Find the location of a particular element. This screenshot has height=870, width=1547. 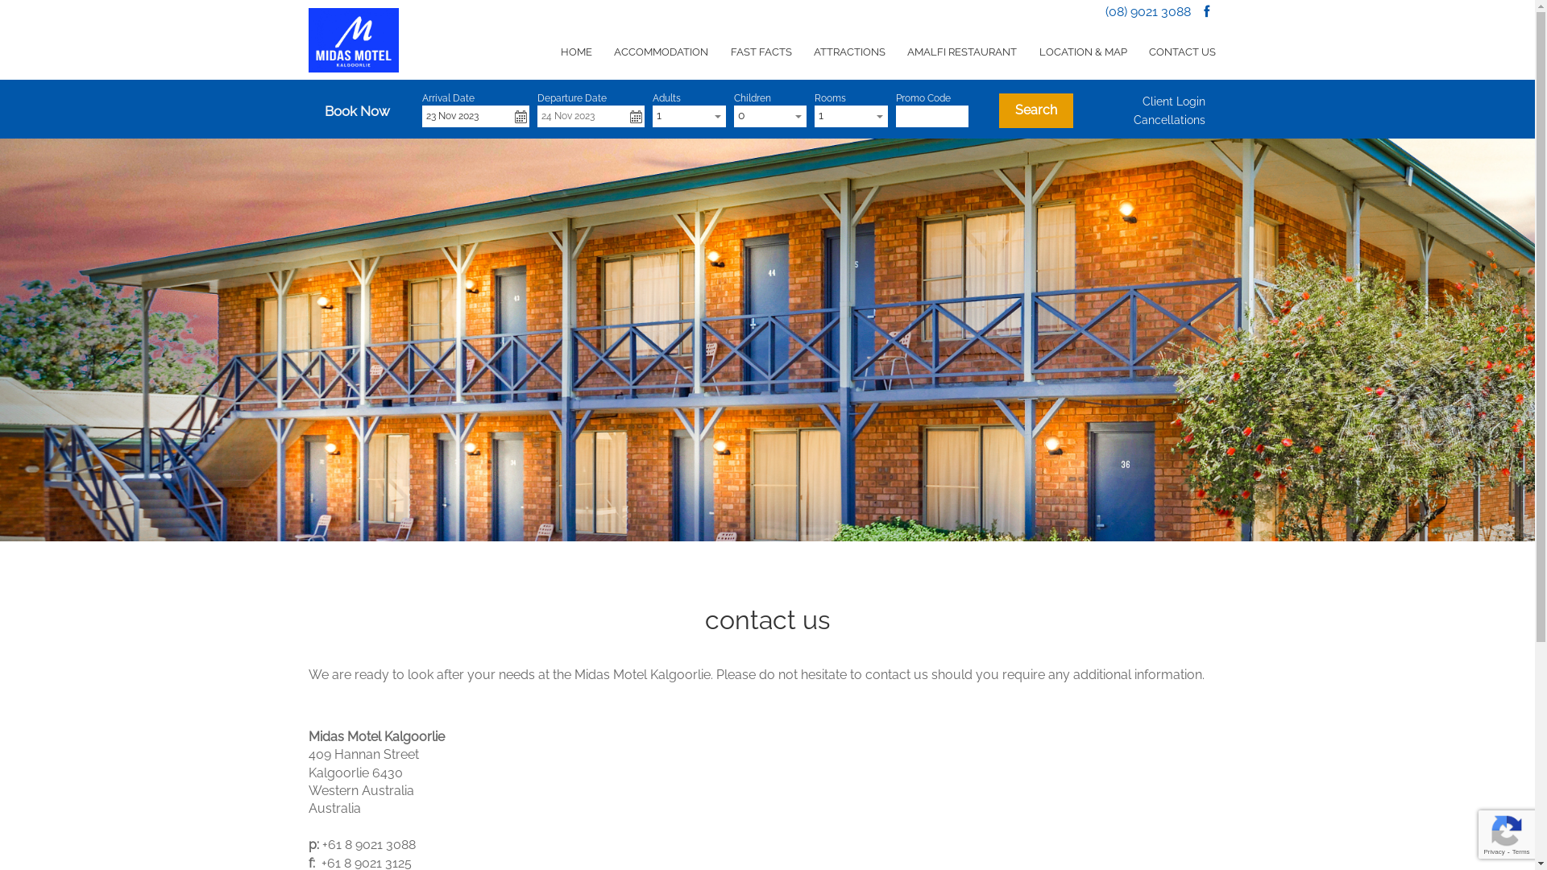

HOME is located at coordinates (577, 52).